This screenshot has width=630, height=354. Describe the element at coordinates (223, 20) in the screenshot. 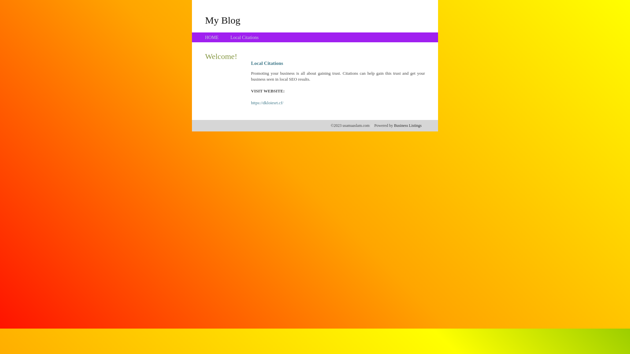

I see `My Blog` at that location.